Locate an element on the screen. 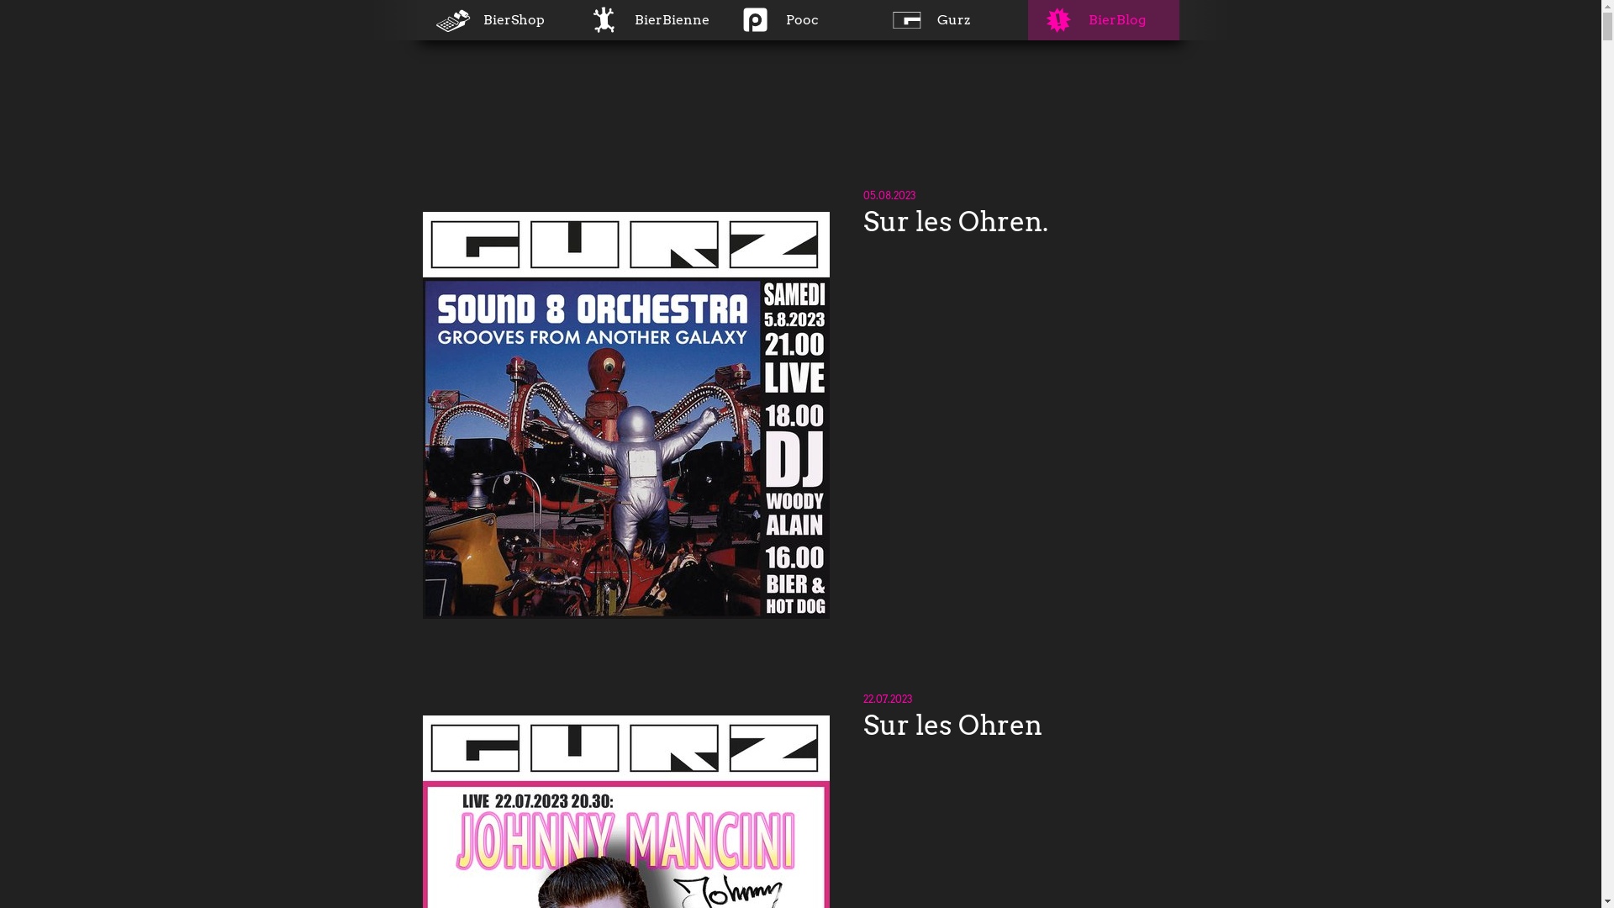 The image size is (1614, 908). BierBlog is located at coordinates (1103, 20).